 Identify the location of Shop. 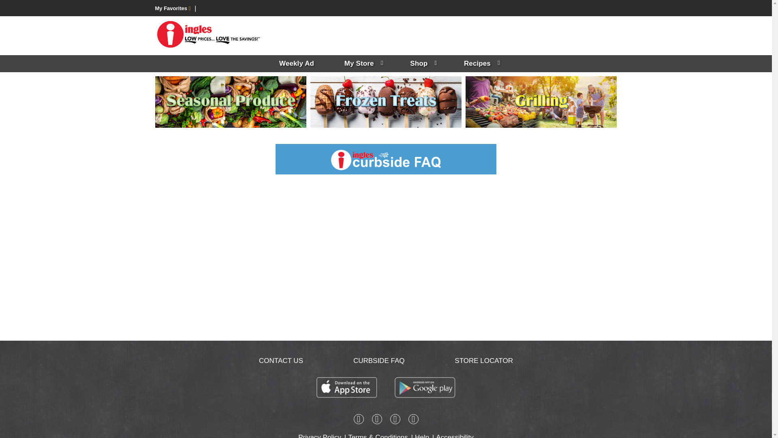
(422, 64).